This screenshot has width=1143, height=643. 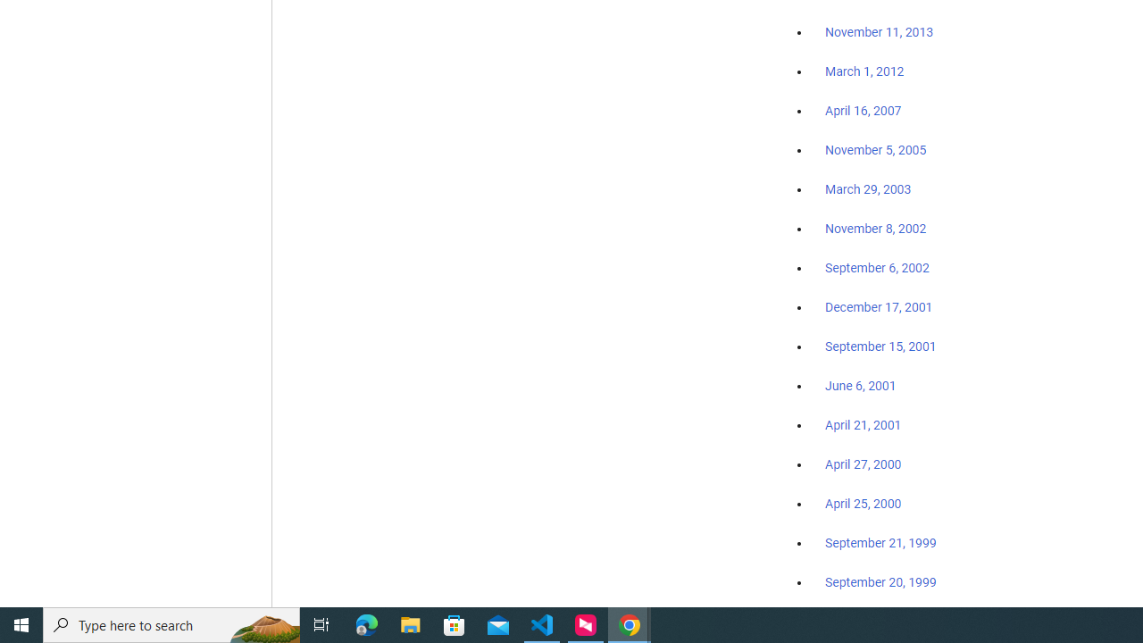 What do you see at coordinates (880, 581) in the screenshot?
I see `September 20, 1999` at bounding box center [880, 581].